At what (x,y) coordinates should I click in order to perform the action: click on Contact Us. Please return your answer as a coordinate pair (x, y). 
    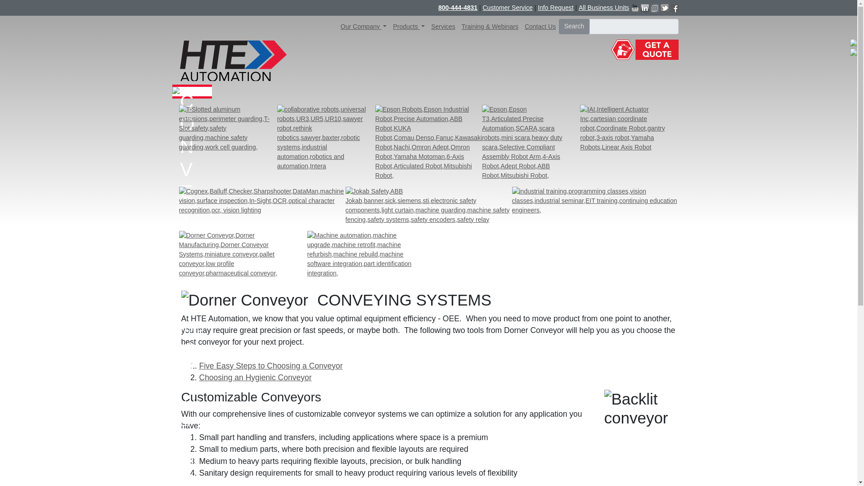
    Looking at the image, I should click on (540, 27).